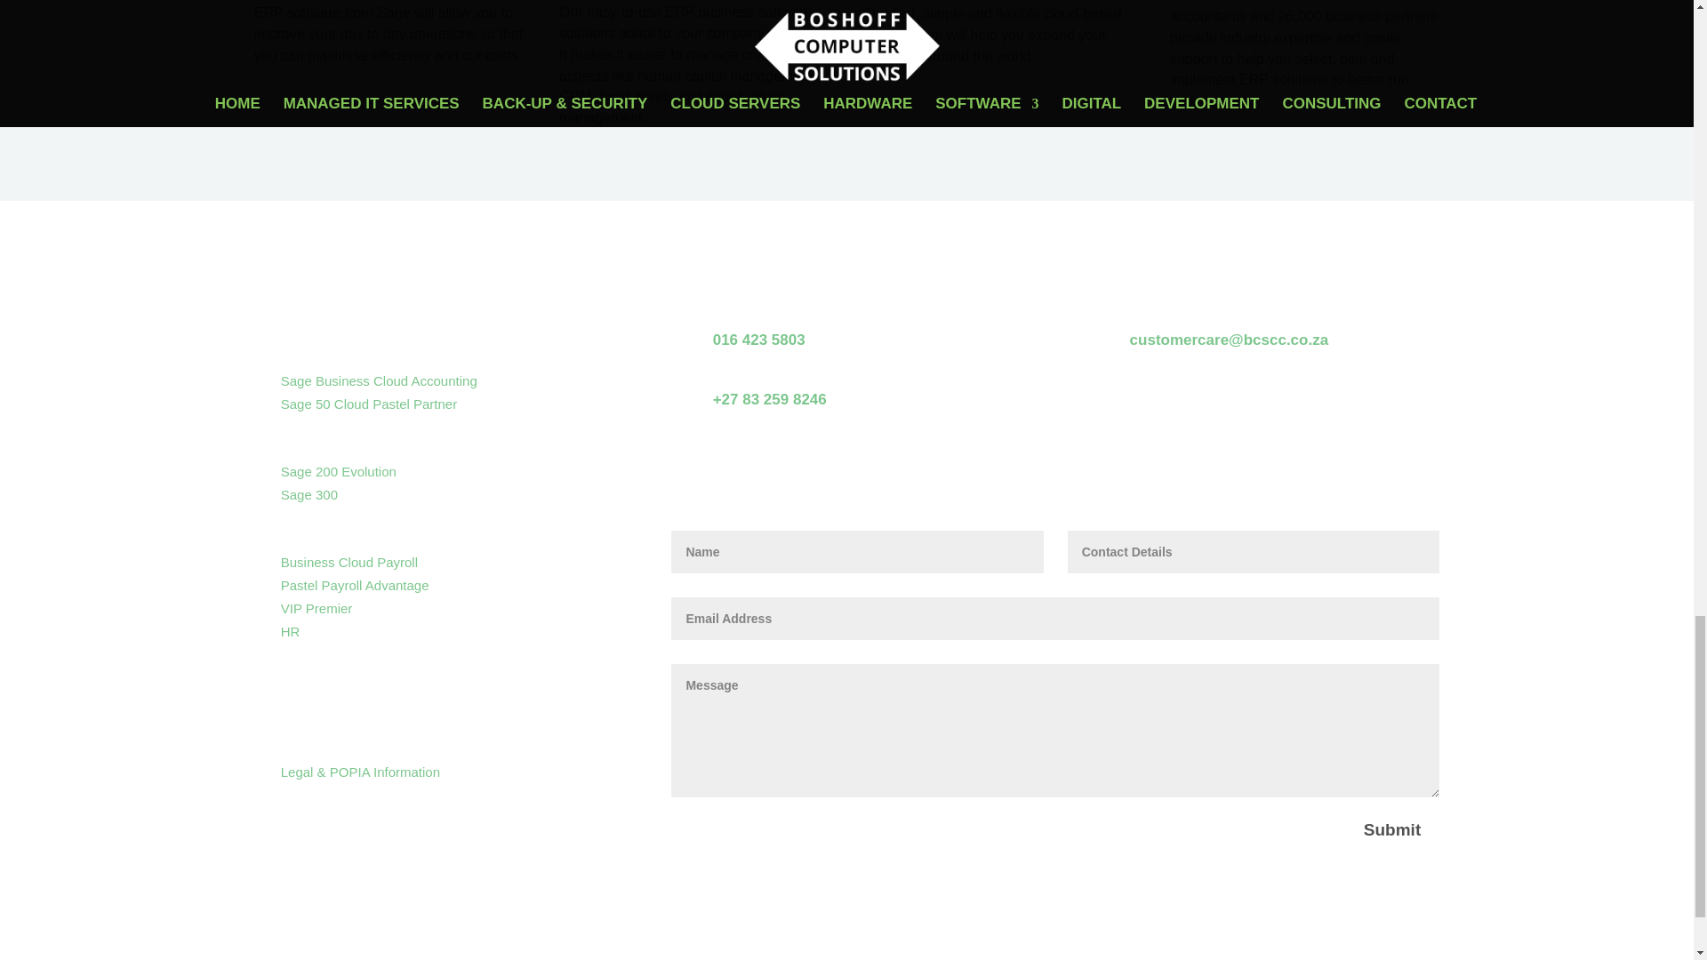  What do you see at coordinates (290, 631) in the screenshot?
I see `HR` at bounding box center [290, 631].